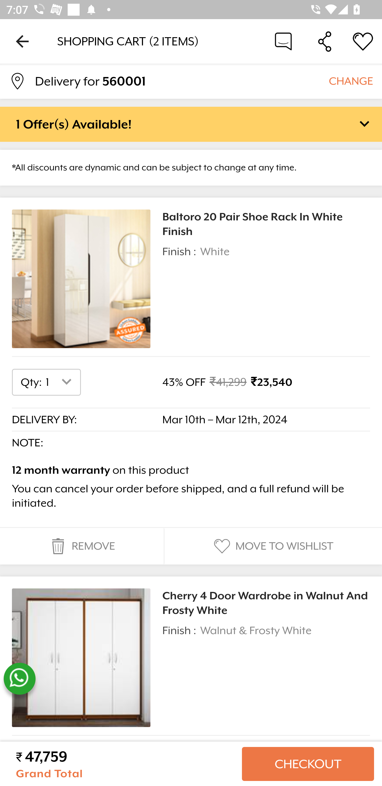 Image resolution: width=382 pixels, height=786 pixels. Describe the element at coordinates (283, 41) in the screenshot. I see `Chat` at that location.